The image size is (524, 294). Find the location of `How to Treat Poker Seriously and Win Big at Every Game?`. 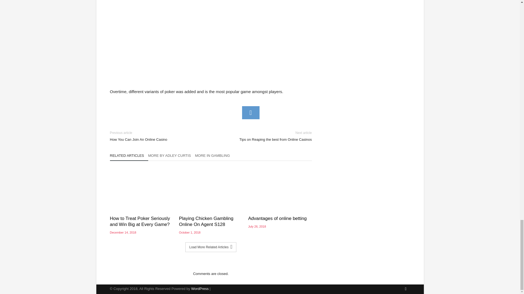

How to Treat Poker Seriously and Win Big at Every Game? is located at coordinates (171, 157).